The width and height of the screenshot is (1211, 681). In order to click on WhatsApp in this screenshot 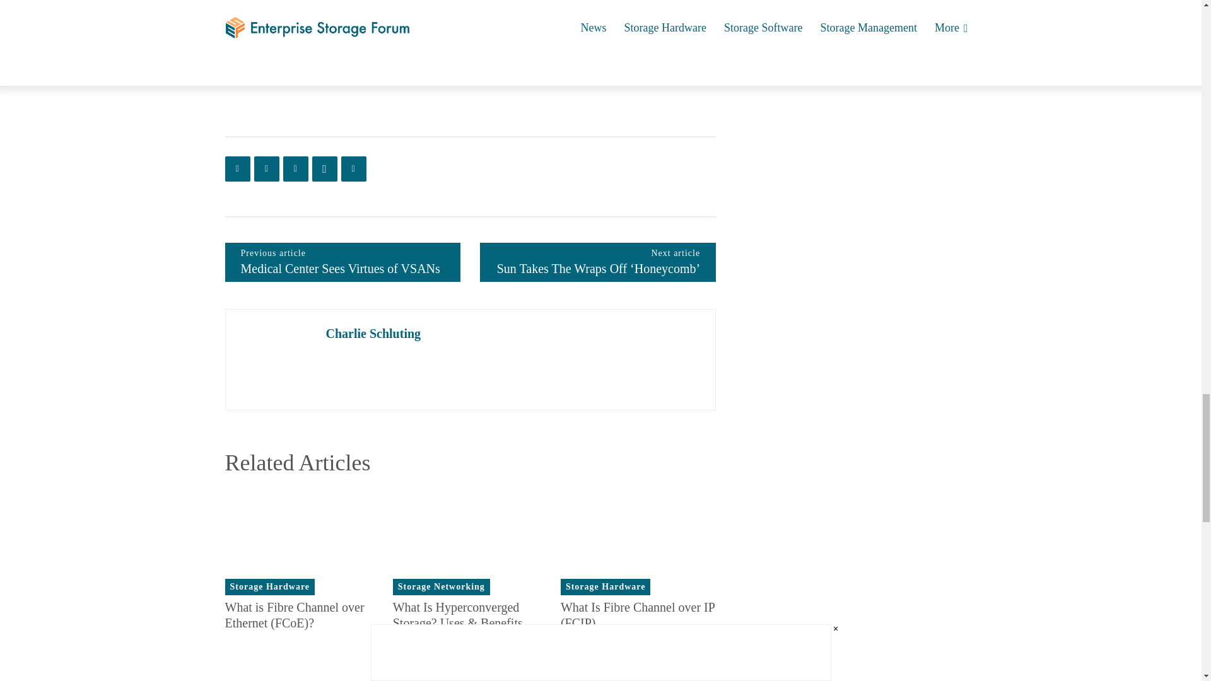, I will do `click(324, 169)`.